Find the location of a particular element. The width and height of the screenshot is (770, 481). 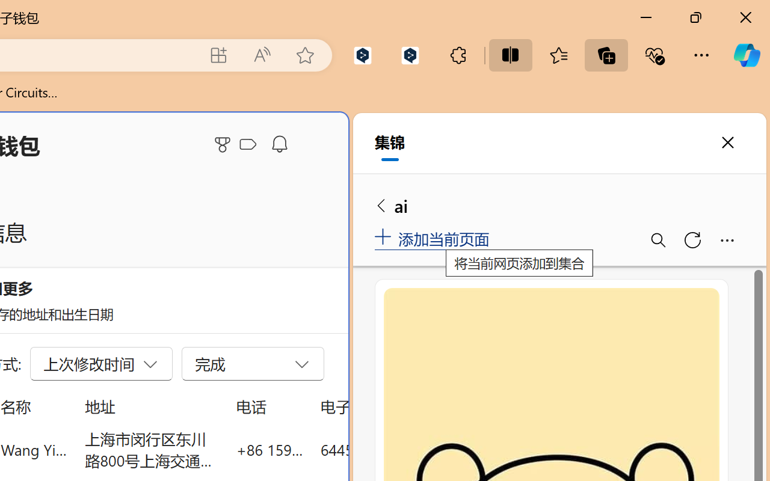

+86 159 0032 4640 is located at coordinates (269, 450).